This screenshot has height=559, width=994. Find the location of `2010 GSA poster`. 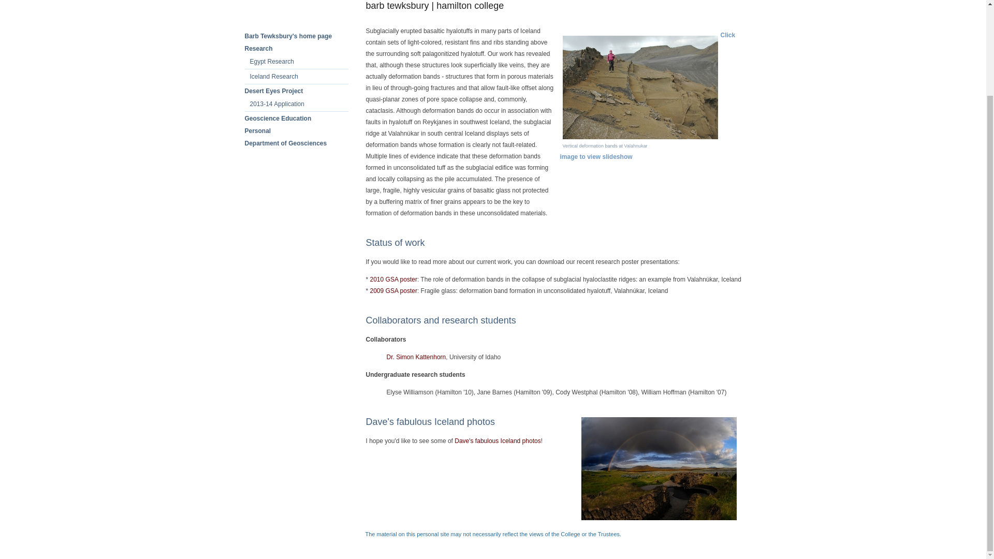

2010 GSA poster is located at coordinates (393, 279).